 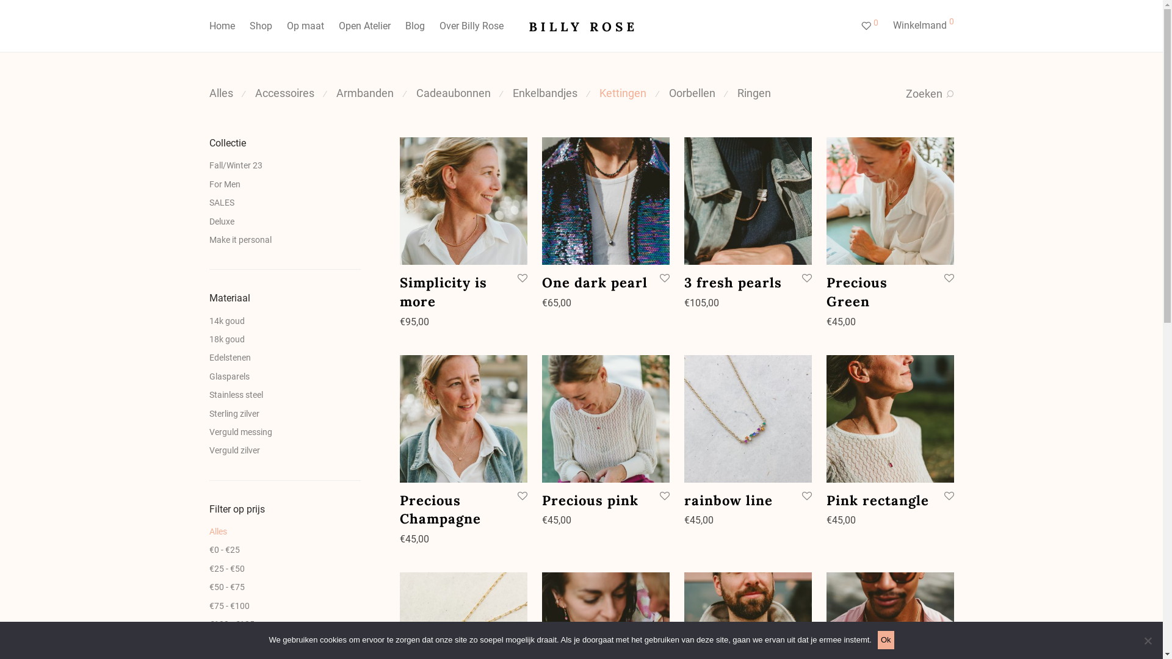 I want to click on Cadeaubonnen, so click(x=454, y=93).